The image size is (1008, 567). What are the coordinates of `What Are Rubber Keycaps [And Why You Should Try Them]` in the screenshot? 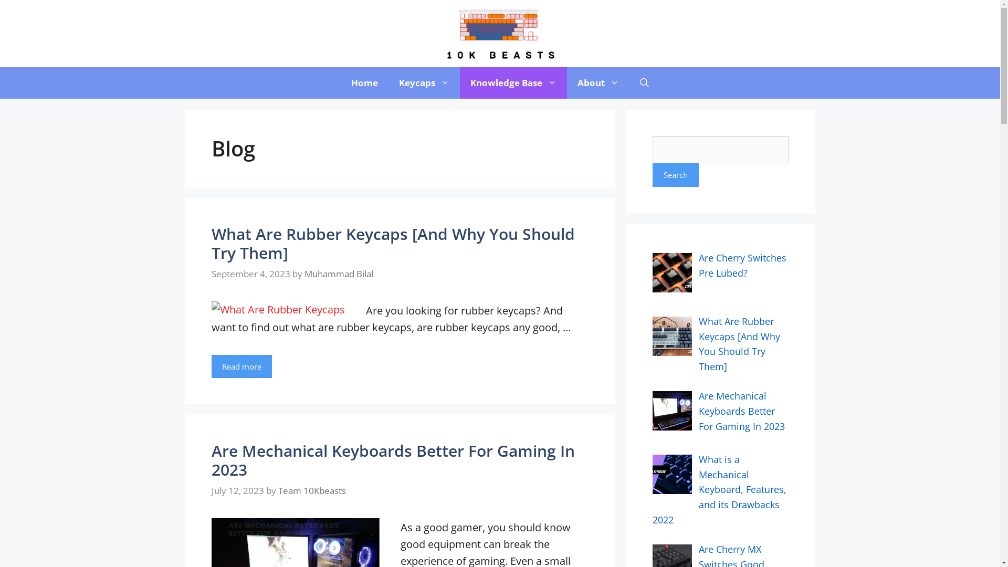 It's located at (393, 244).